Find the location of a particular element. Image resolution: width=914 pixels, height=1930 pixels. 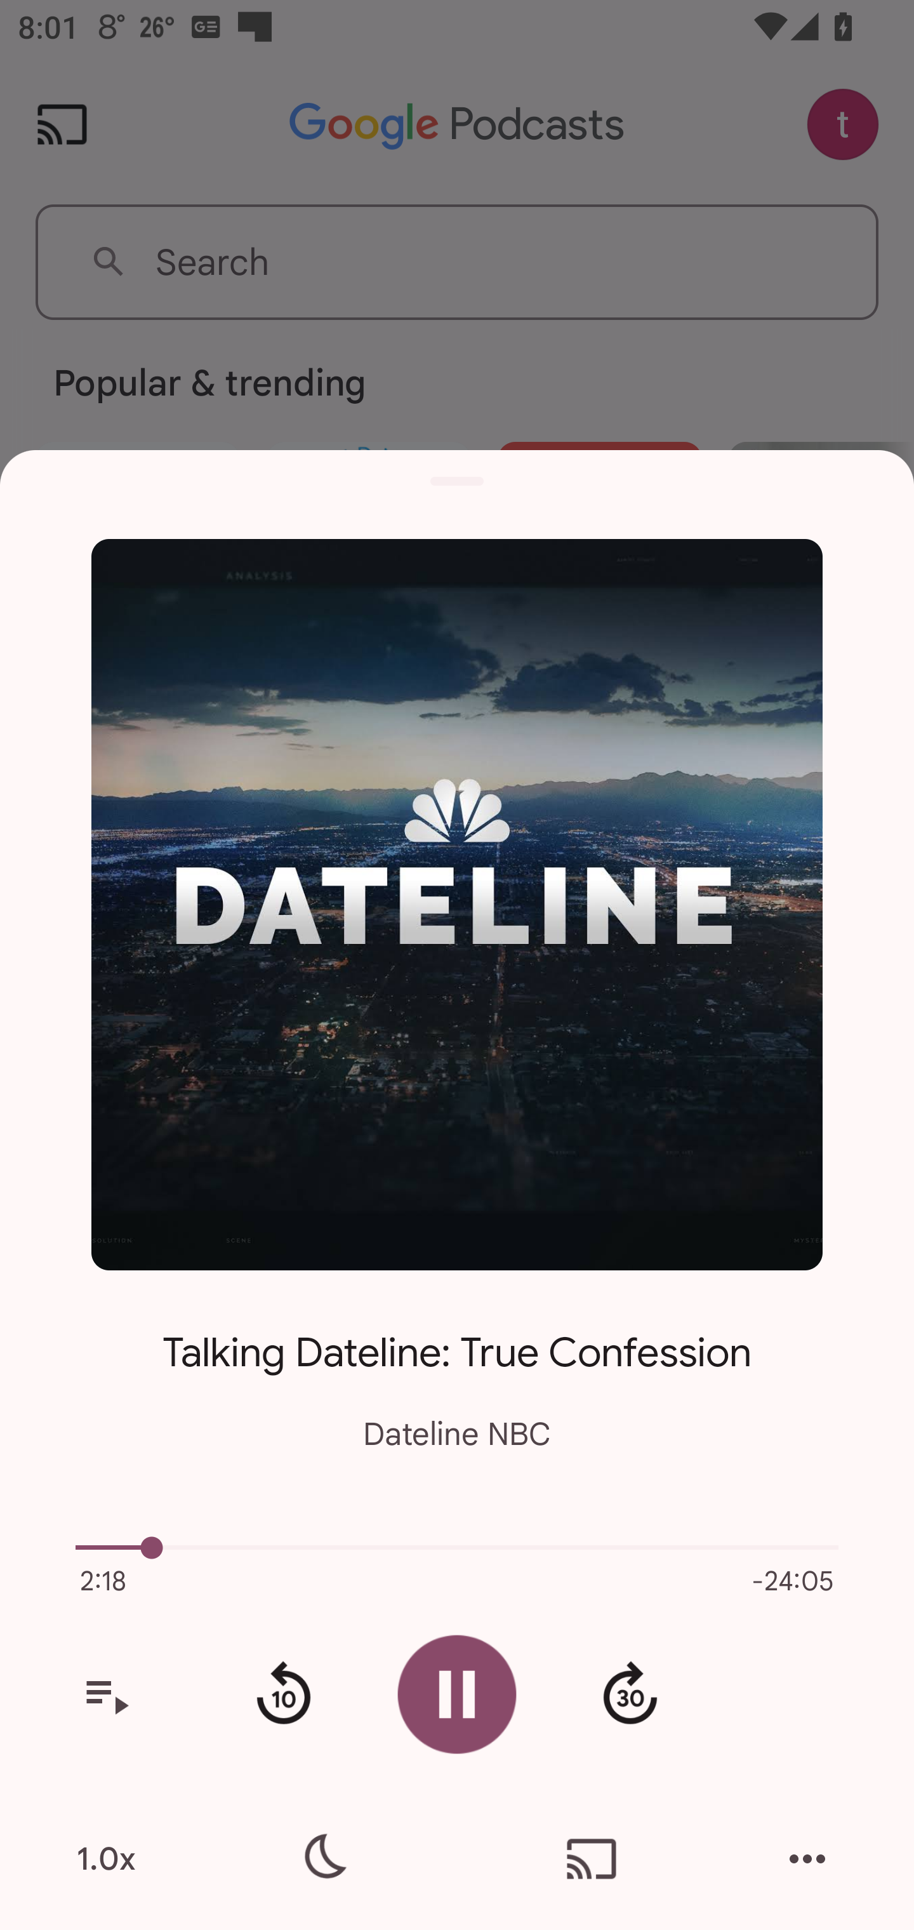

View your queue is located at coordinates (106, 1694).